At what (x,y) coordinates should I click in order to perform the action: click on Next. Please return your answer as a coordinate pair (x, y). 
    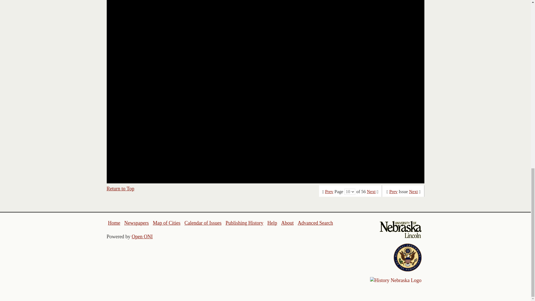
    Looking at the image, I should click on (414, 192).